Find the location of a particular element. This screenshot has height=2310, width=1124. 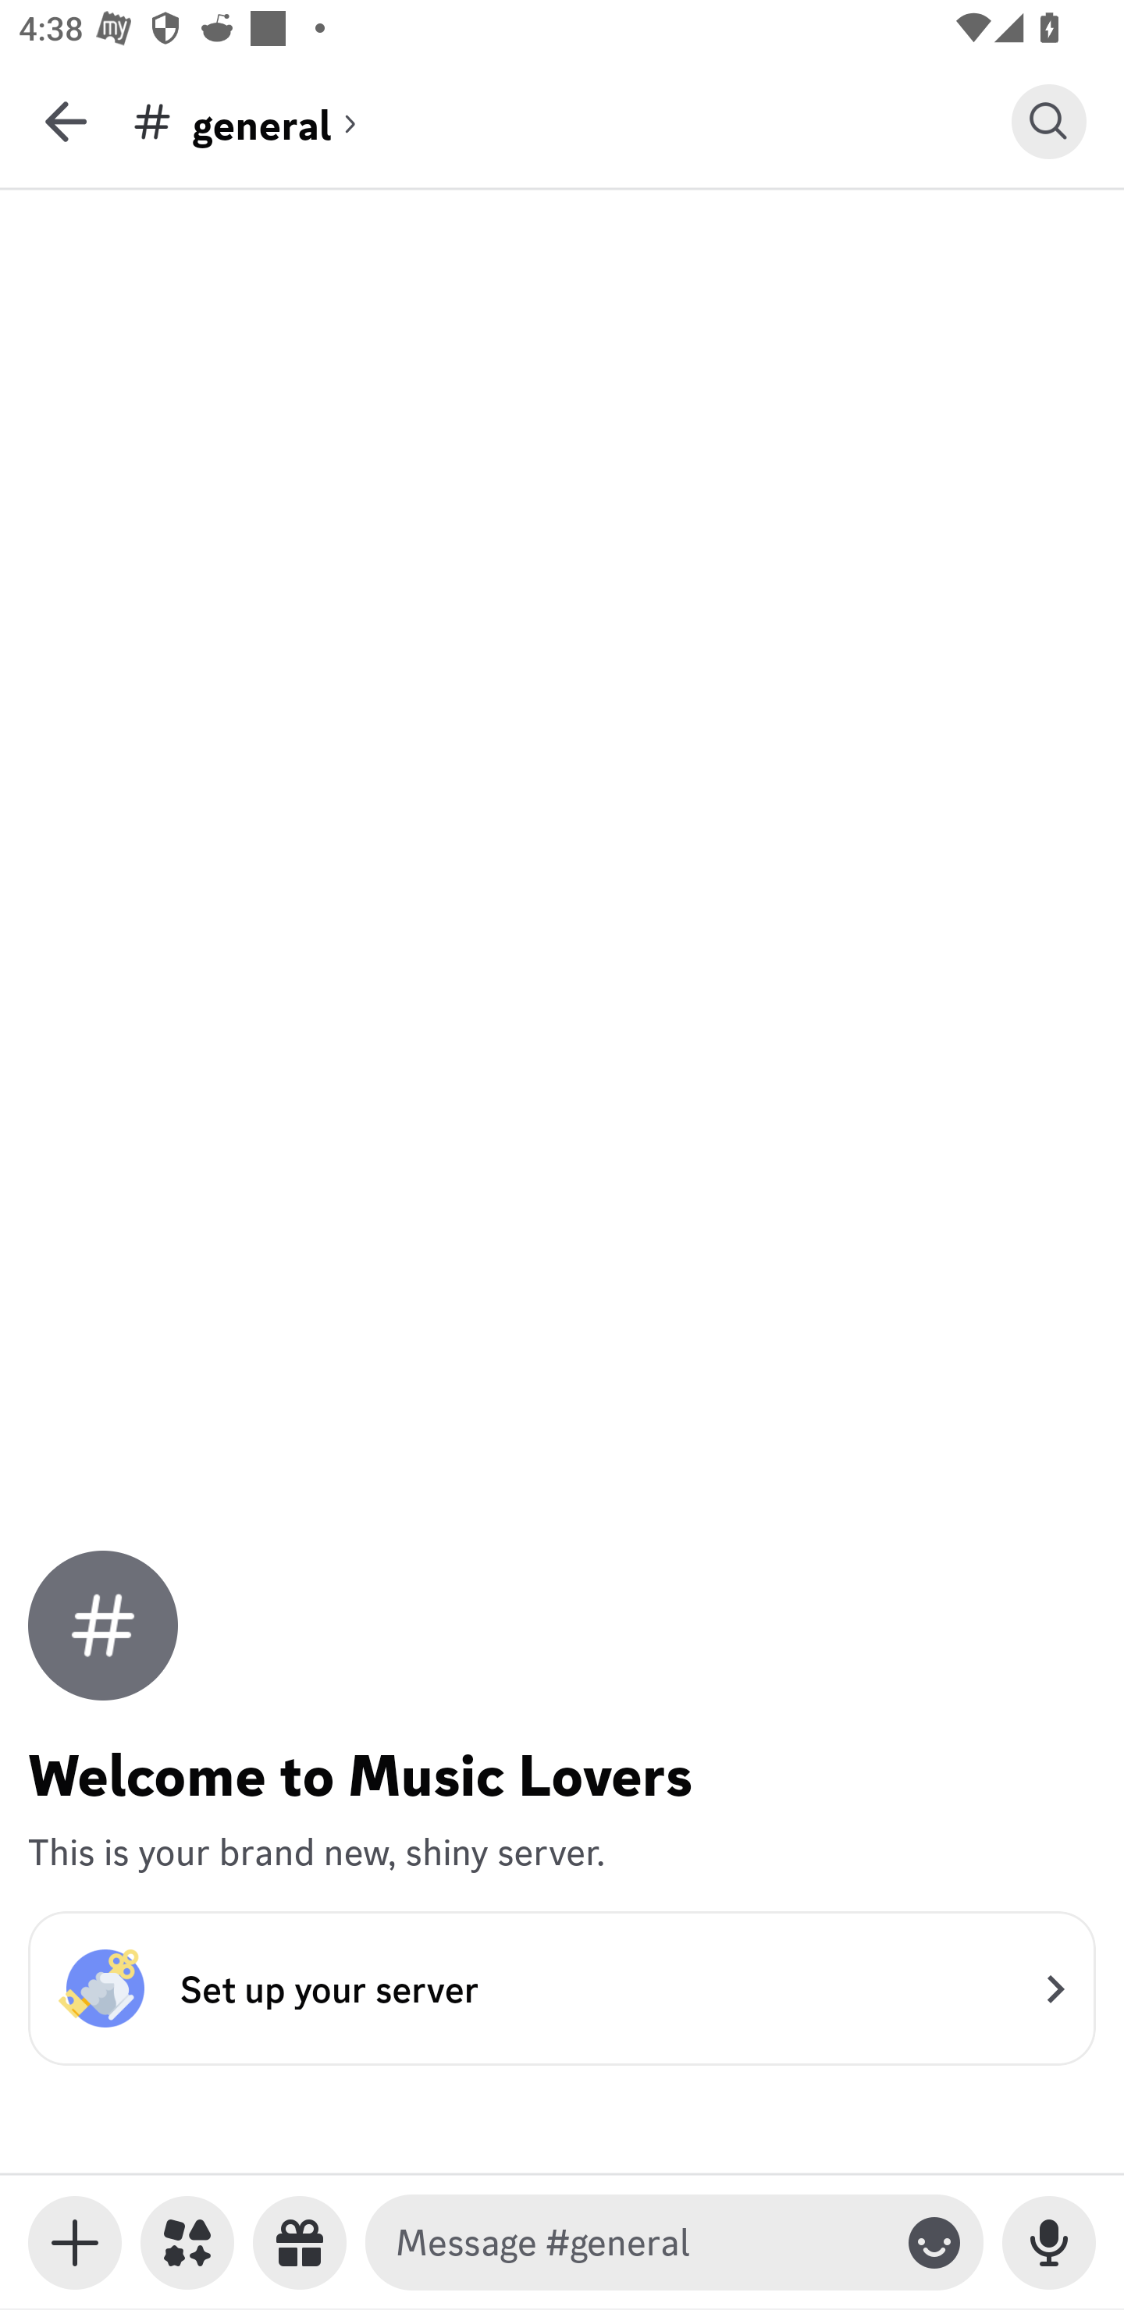

Message #general Toggle emoji keyboard is located at coordinates (674, 2243).